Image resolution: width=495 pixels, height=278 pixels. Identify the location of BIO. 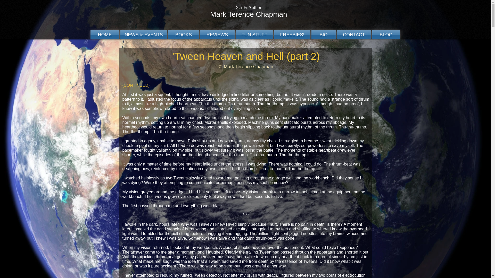
(324, 35).